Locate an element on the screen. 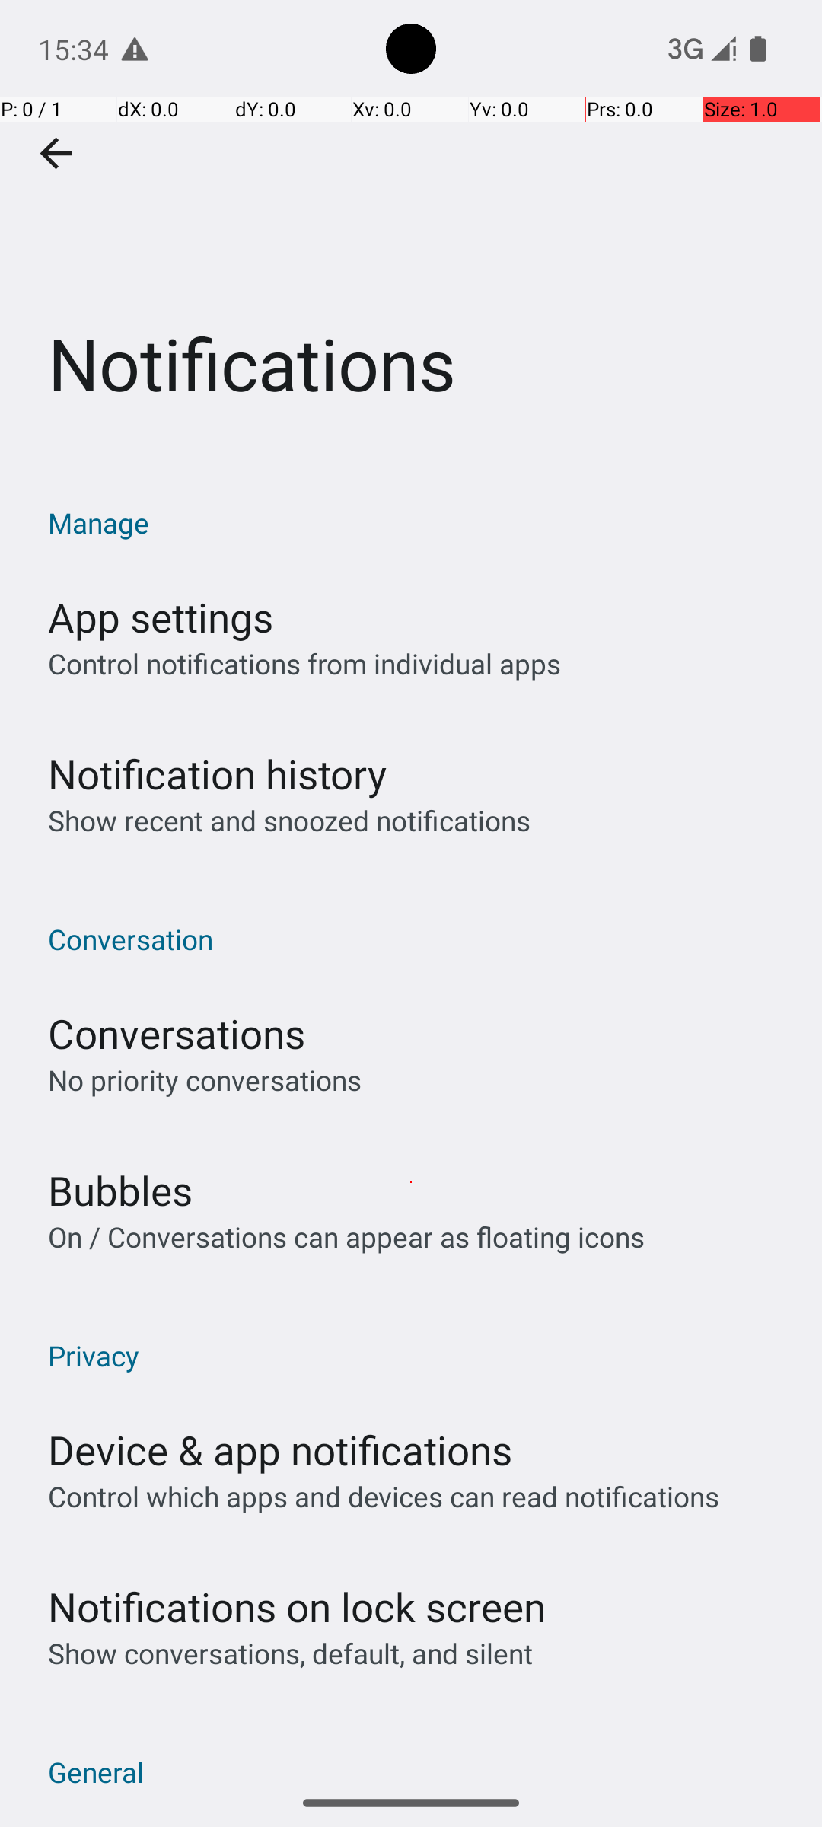 The image size is (822, 1827). Manage is located at coordinates (419, 522).